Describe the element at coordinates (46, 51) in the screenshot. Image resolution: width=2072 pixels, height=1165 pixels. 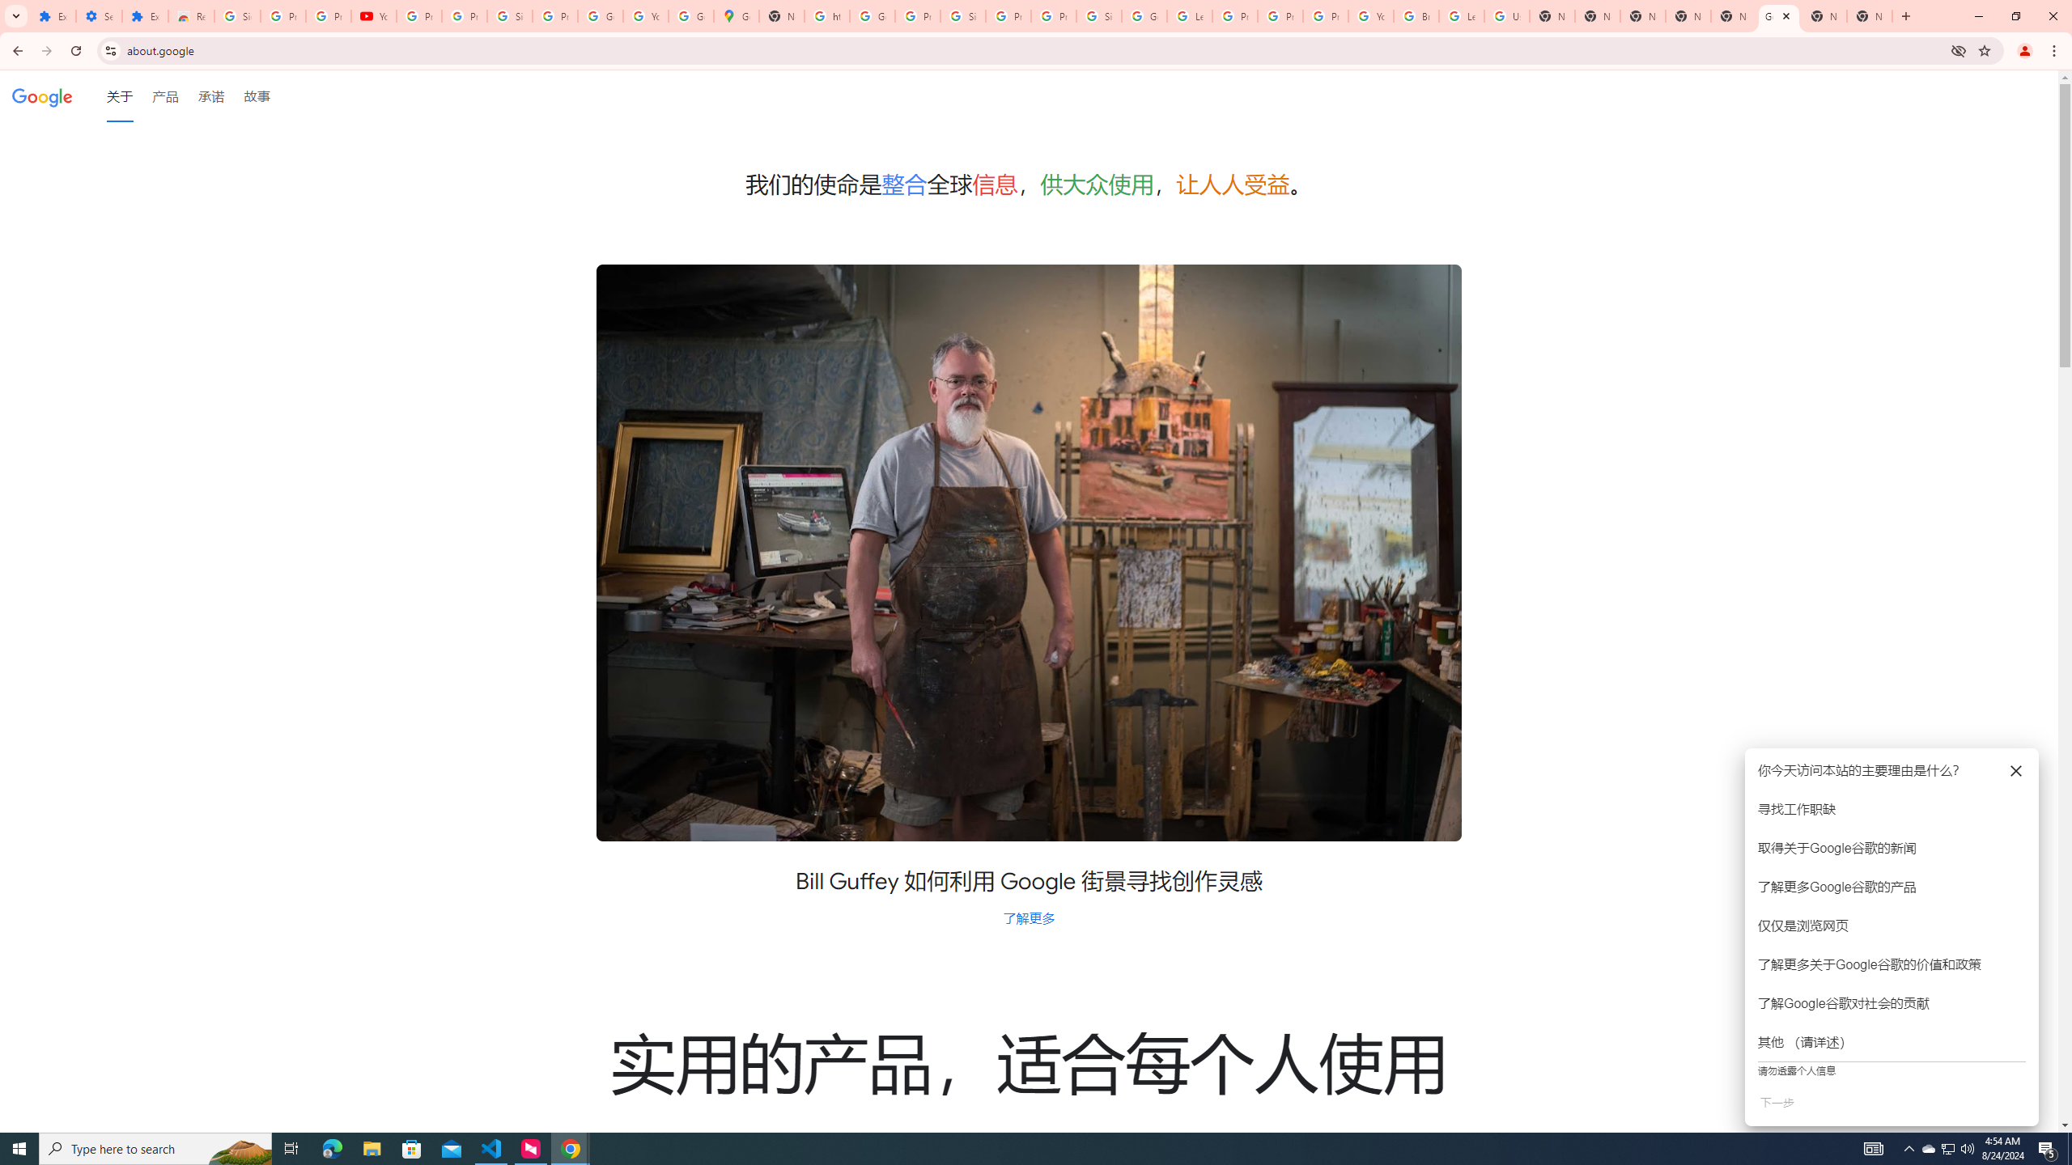
I see `Forward` at that location.